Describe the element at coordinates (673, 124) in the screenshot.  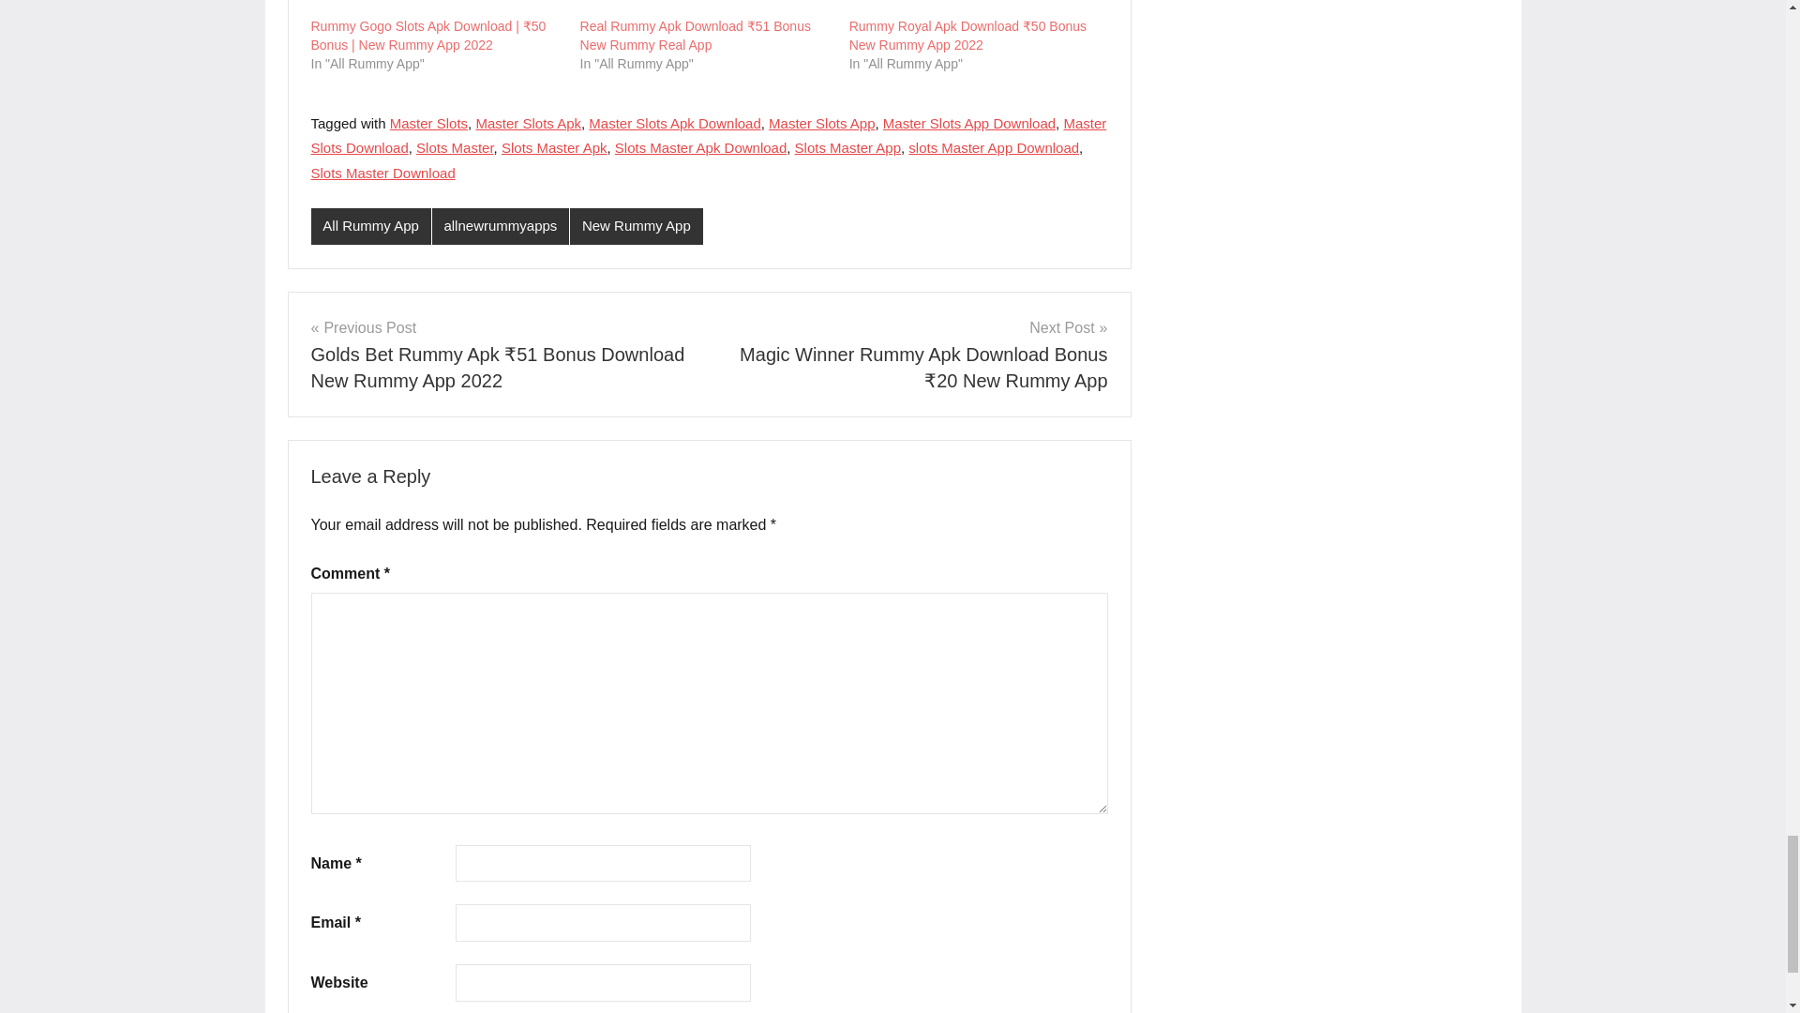
I see `Master Slots Apk Download` at that location.